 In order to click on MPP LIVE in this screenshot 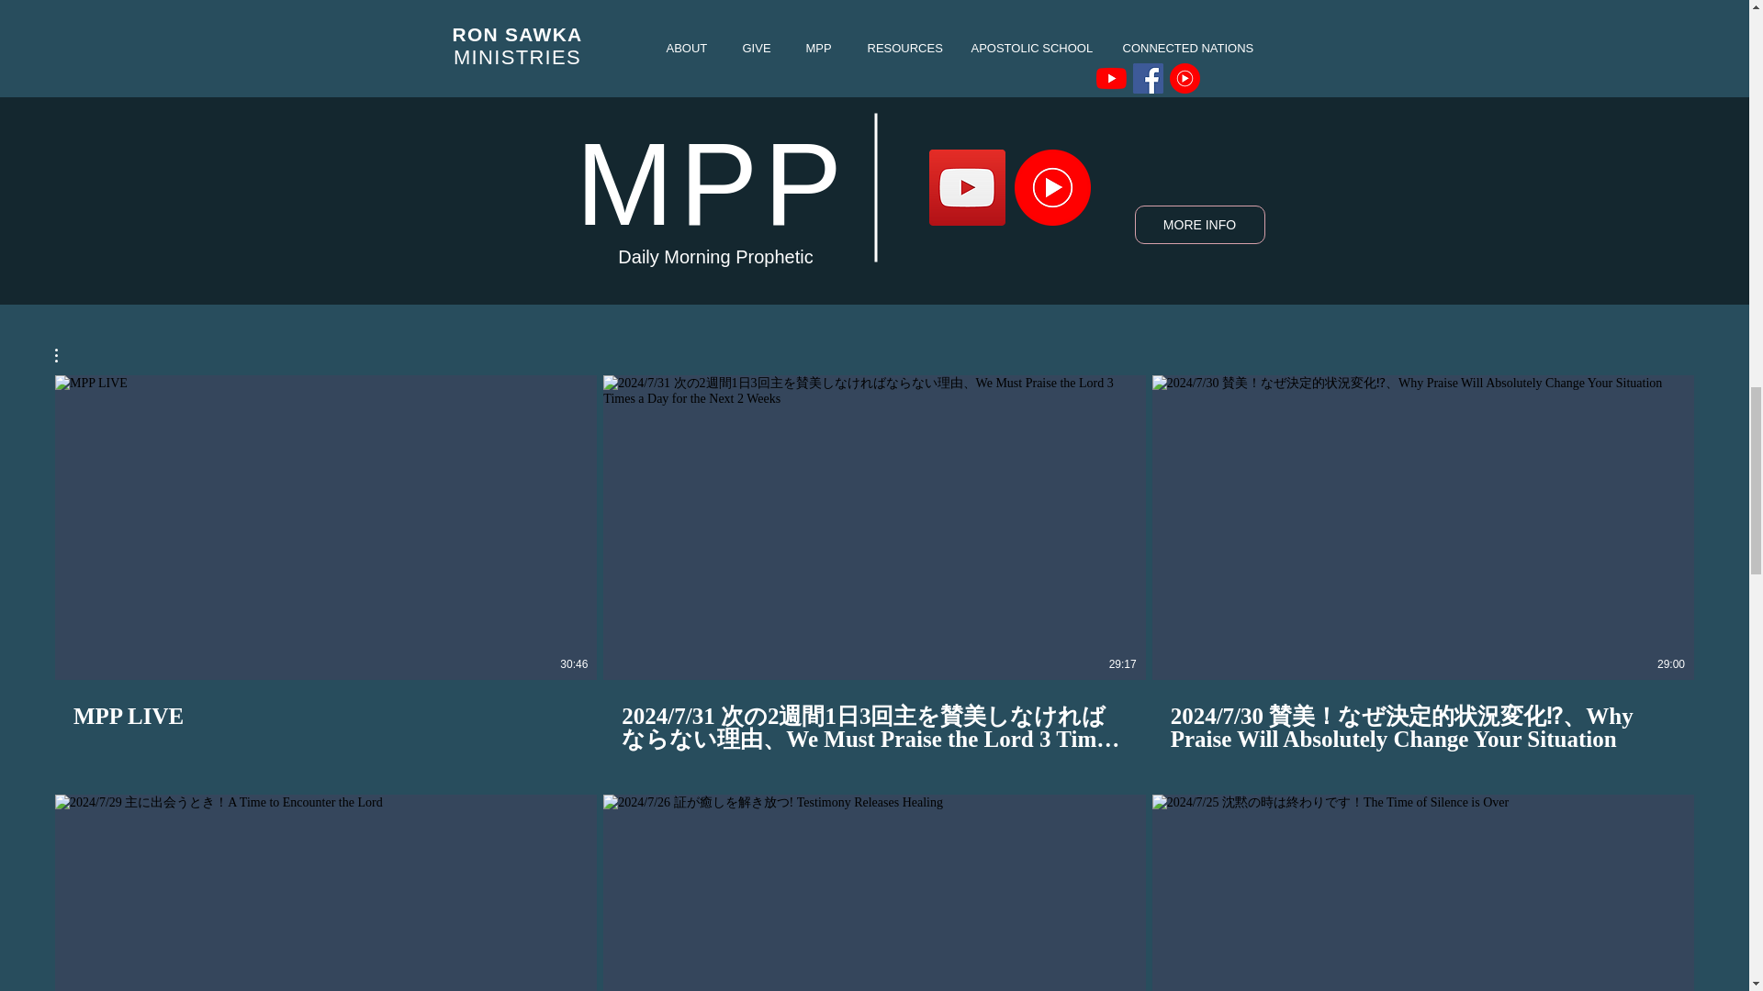, I will do `click(325, 715)`.